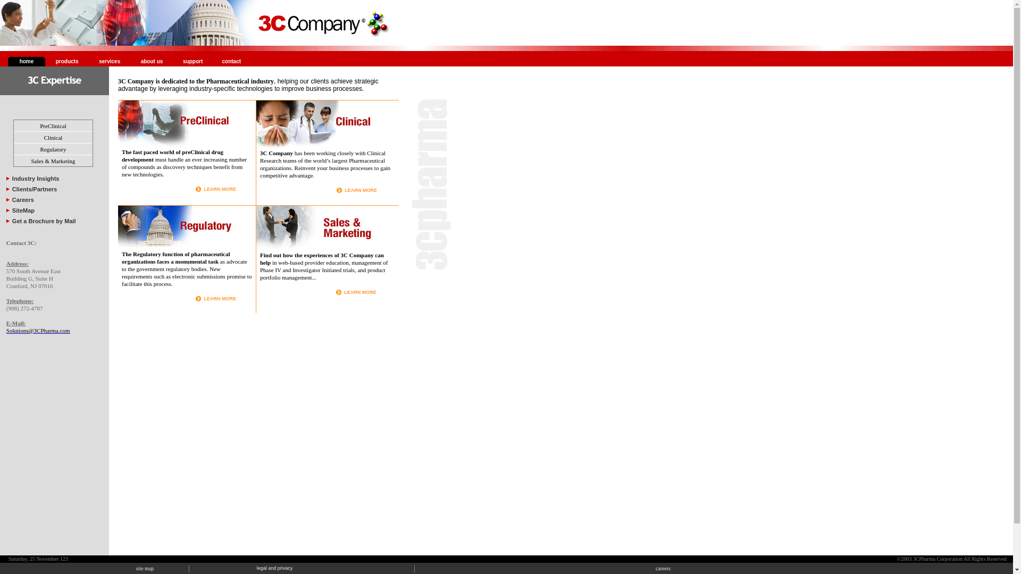 This screenshot has height=574, width=1021. What do you see at coordinates (23, 210) in the screenshot?
I see `SiteMap` at bounding box center [23, 210].